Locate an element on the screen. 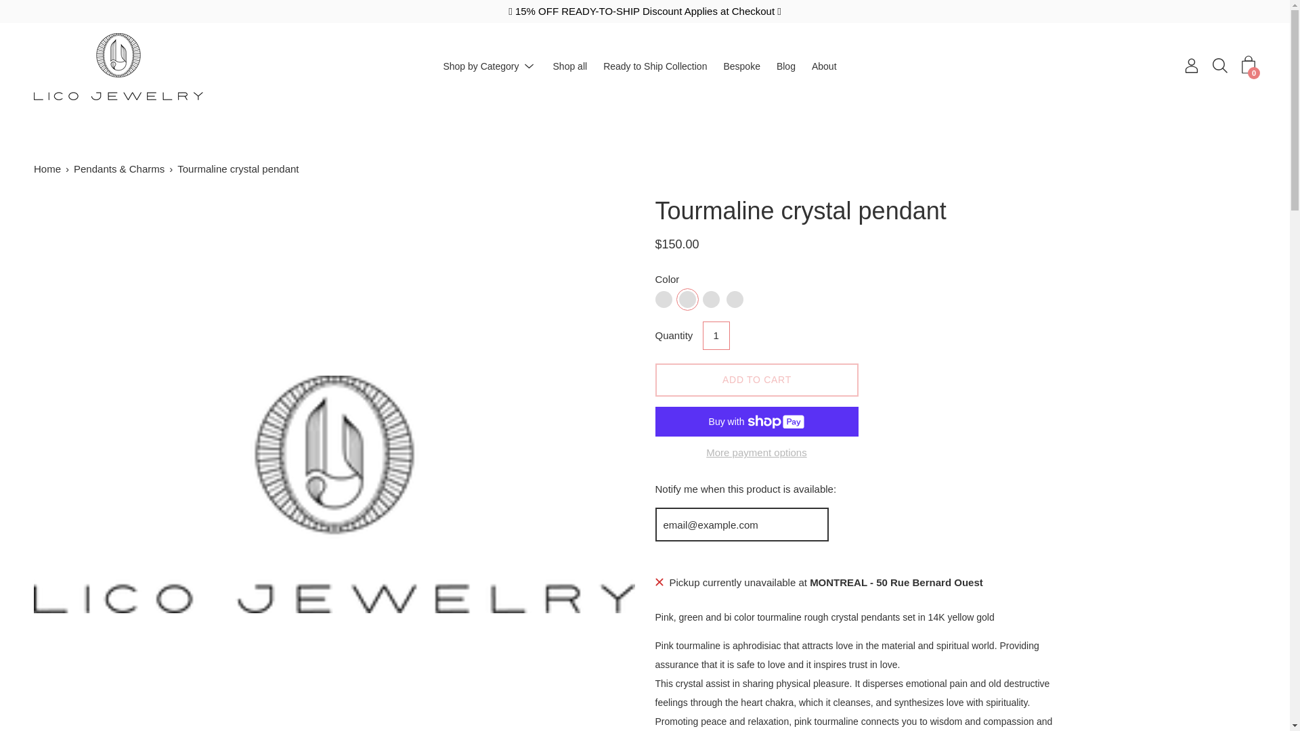 The image size is (1300, 731). Go back to Home page is located at coordinates (49, 169).